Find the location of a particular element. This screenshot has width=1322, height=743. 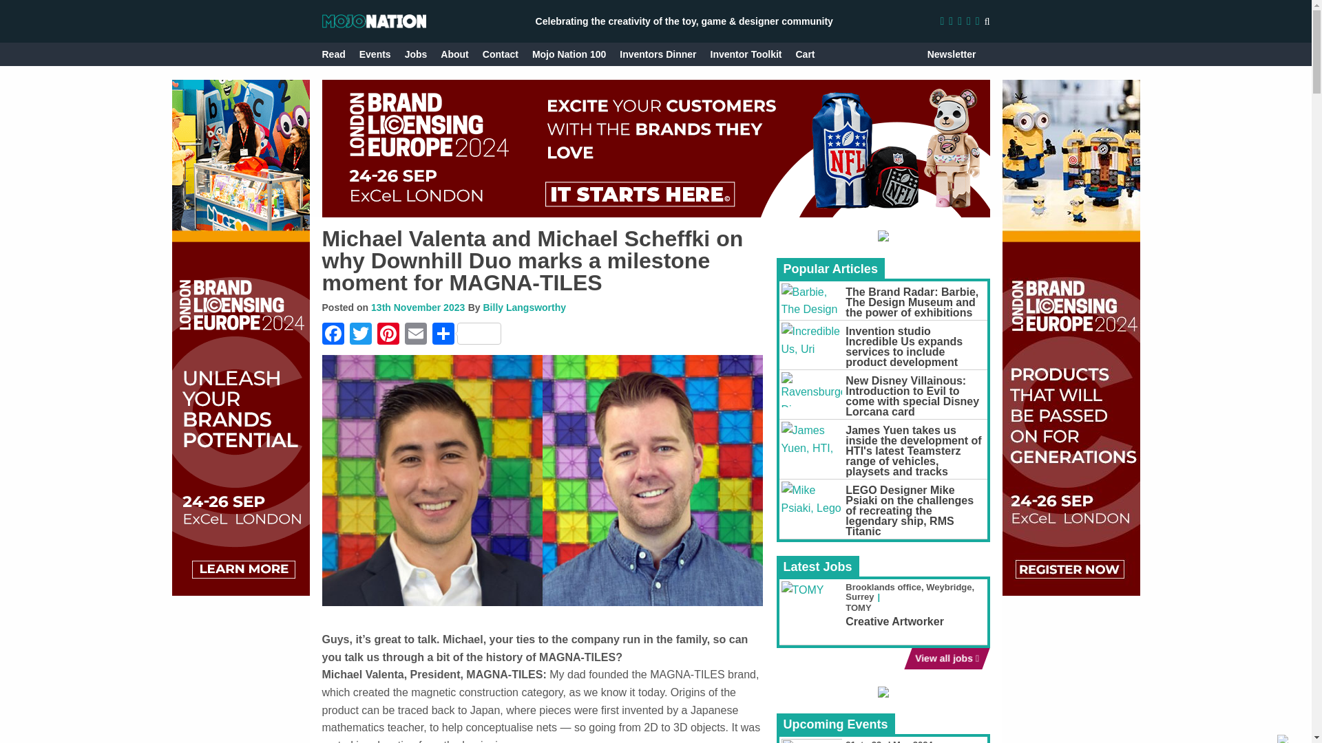

Mojo Nation is located at coordinates (374, 21).